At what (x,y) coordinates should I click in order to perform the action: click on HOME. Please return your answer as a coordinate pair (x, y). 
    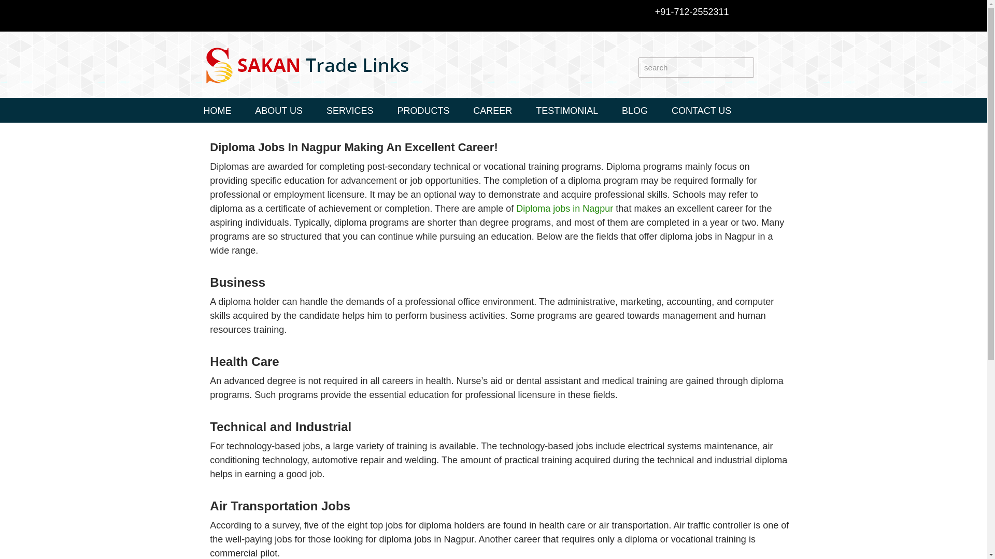
    Looking at the image, I should click on (217, 111).